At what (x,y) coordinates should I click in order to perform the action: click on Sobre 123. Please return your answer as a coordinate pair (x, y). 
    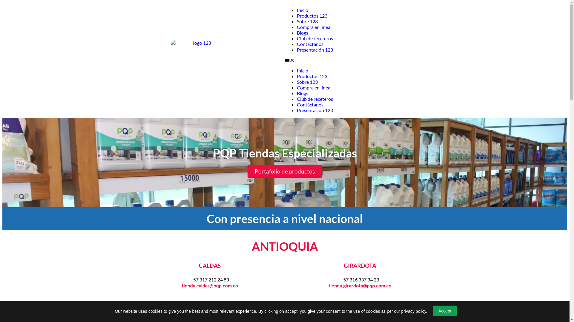
    Looking at the image, I should click on (307, 21).